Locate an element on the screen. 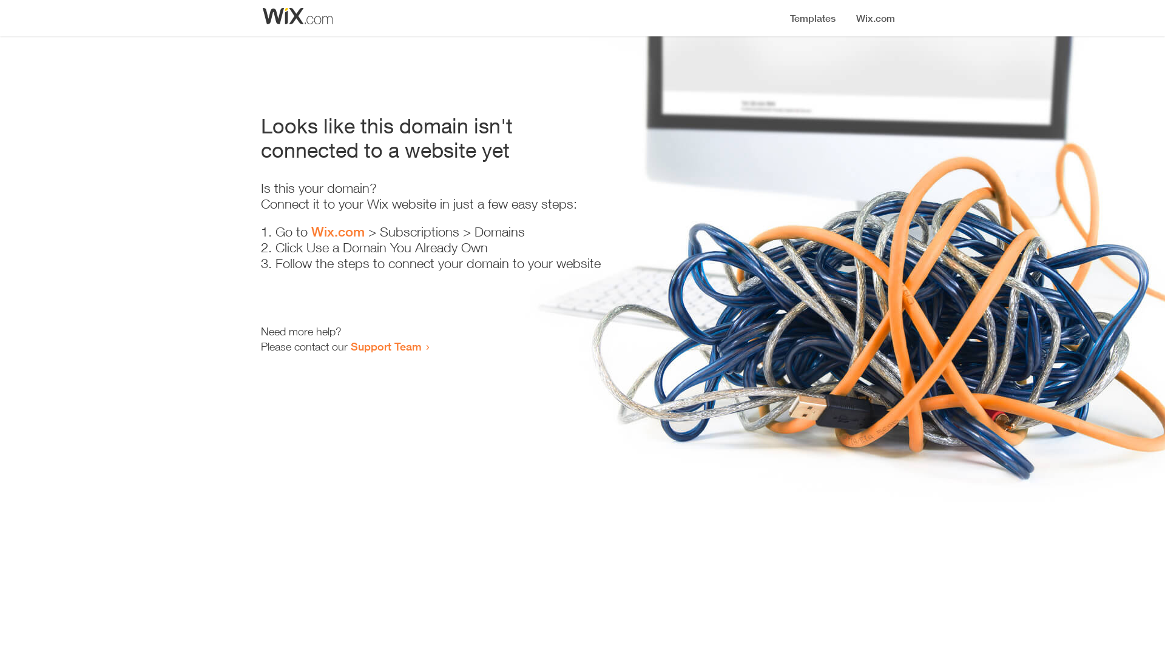 The width and height of the screenshot is (1165, 655). Support Team is located at coordinates (386, 346).